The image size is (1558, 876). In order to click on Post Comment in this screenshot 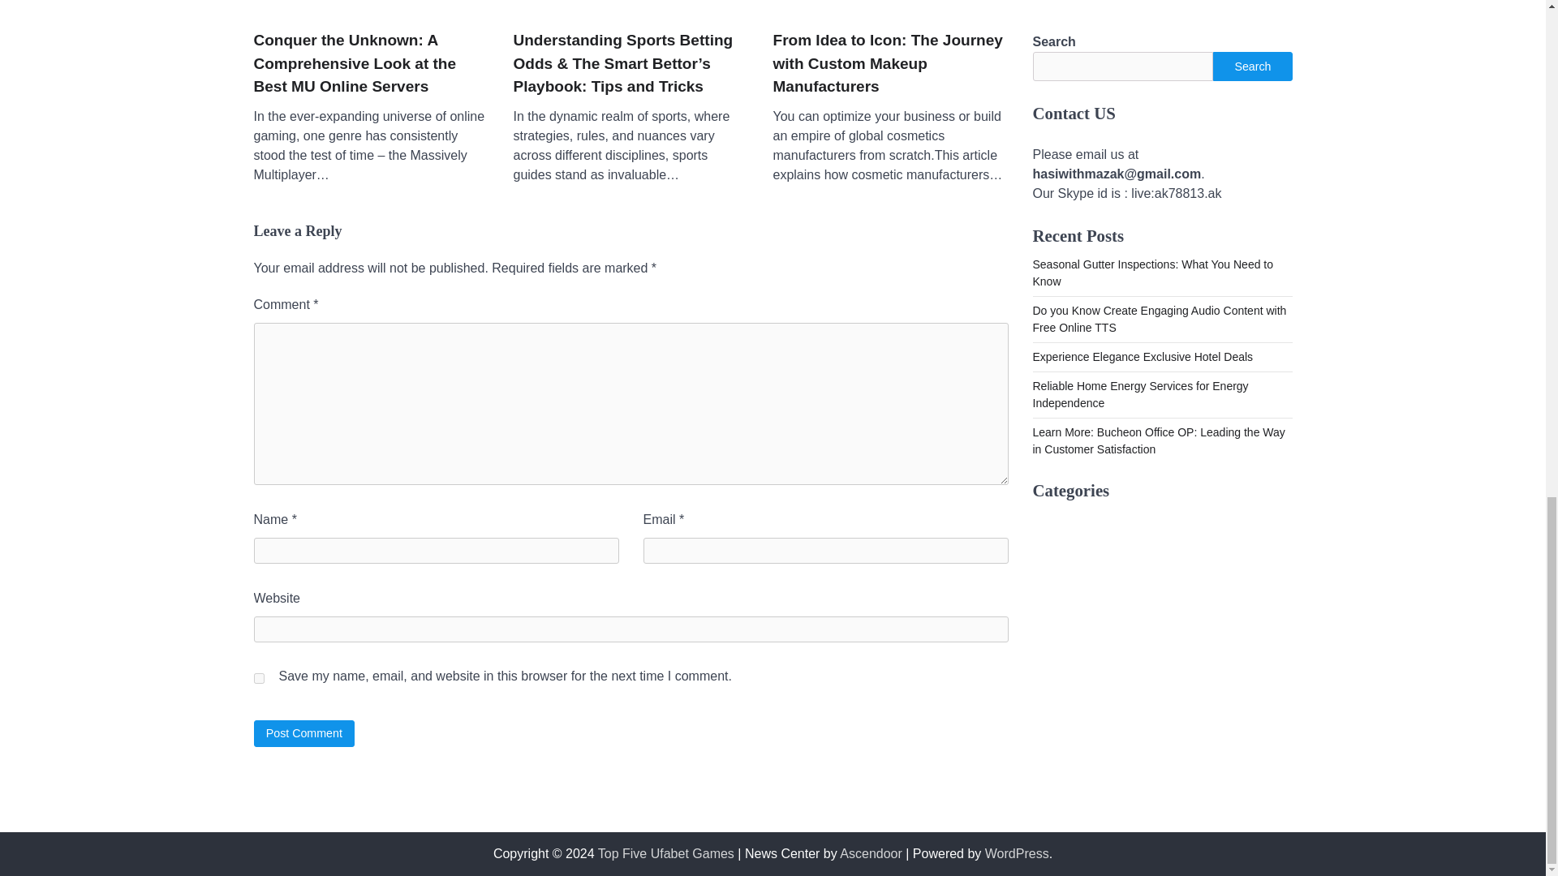, I will do `click(303, 733)`.